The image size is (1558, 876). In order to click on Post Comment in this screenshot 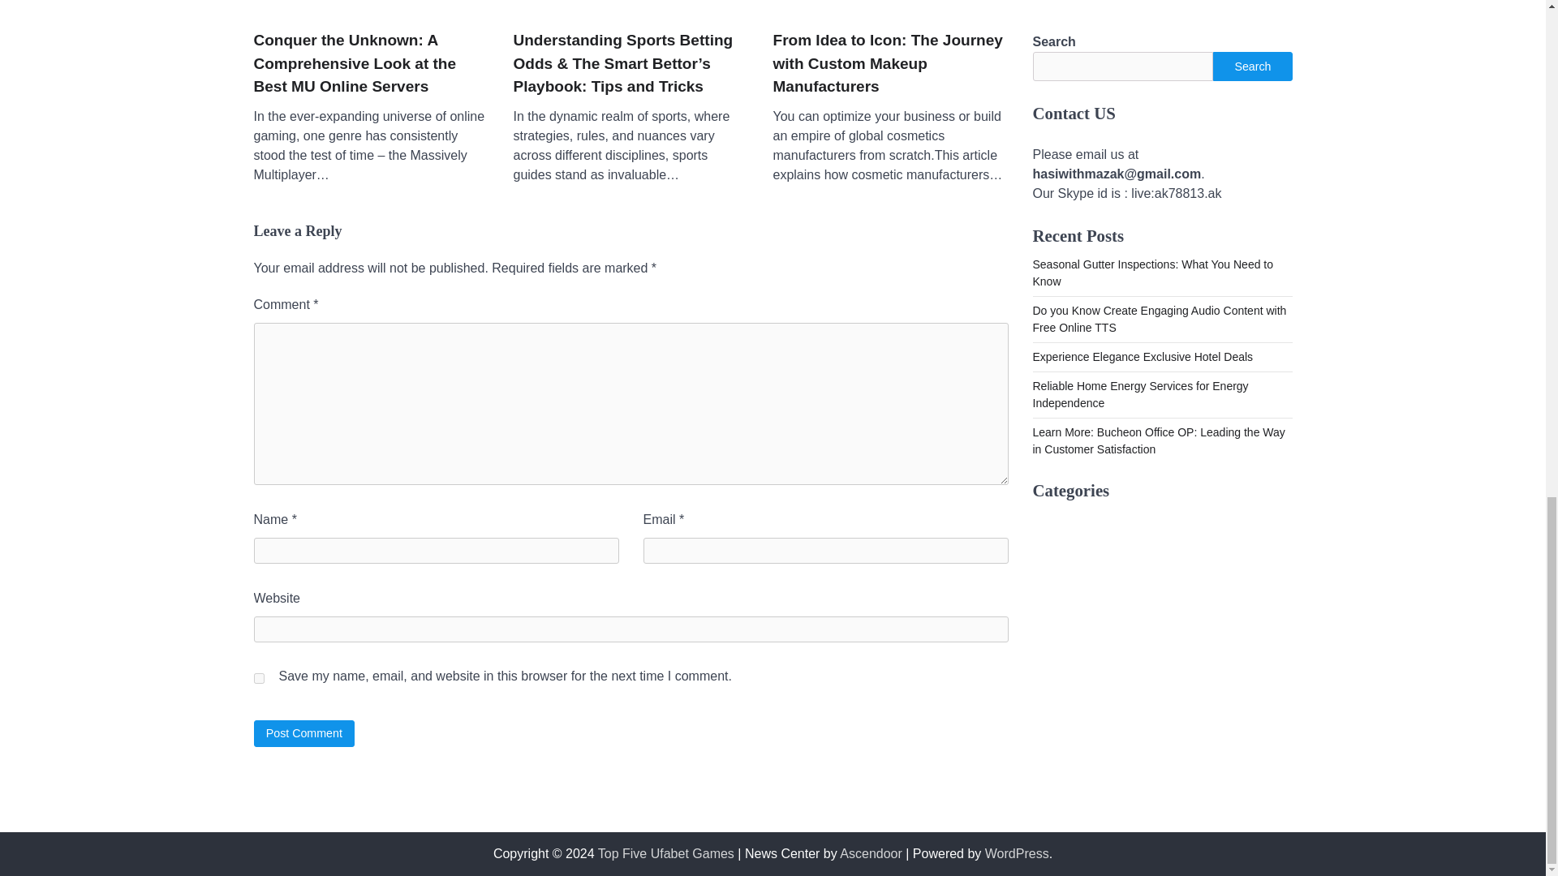, I will do `click(303, 733)`.